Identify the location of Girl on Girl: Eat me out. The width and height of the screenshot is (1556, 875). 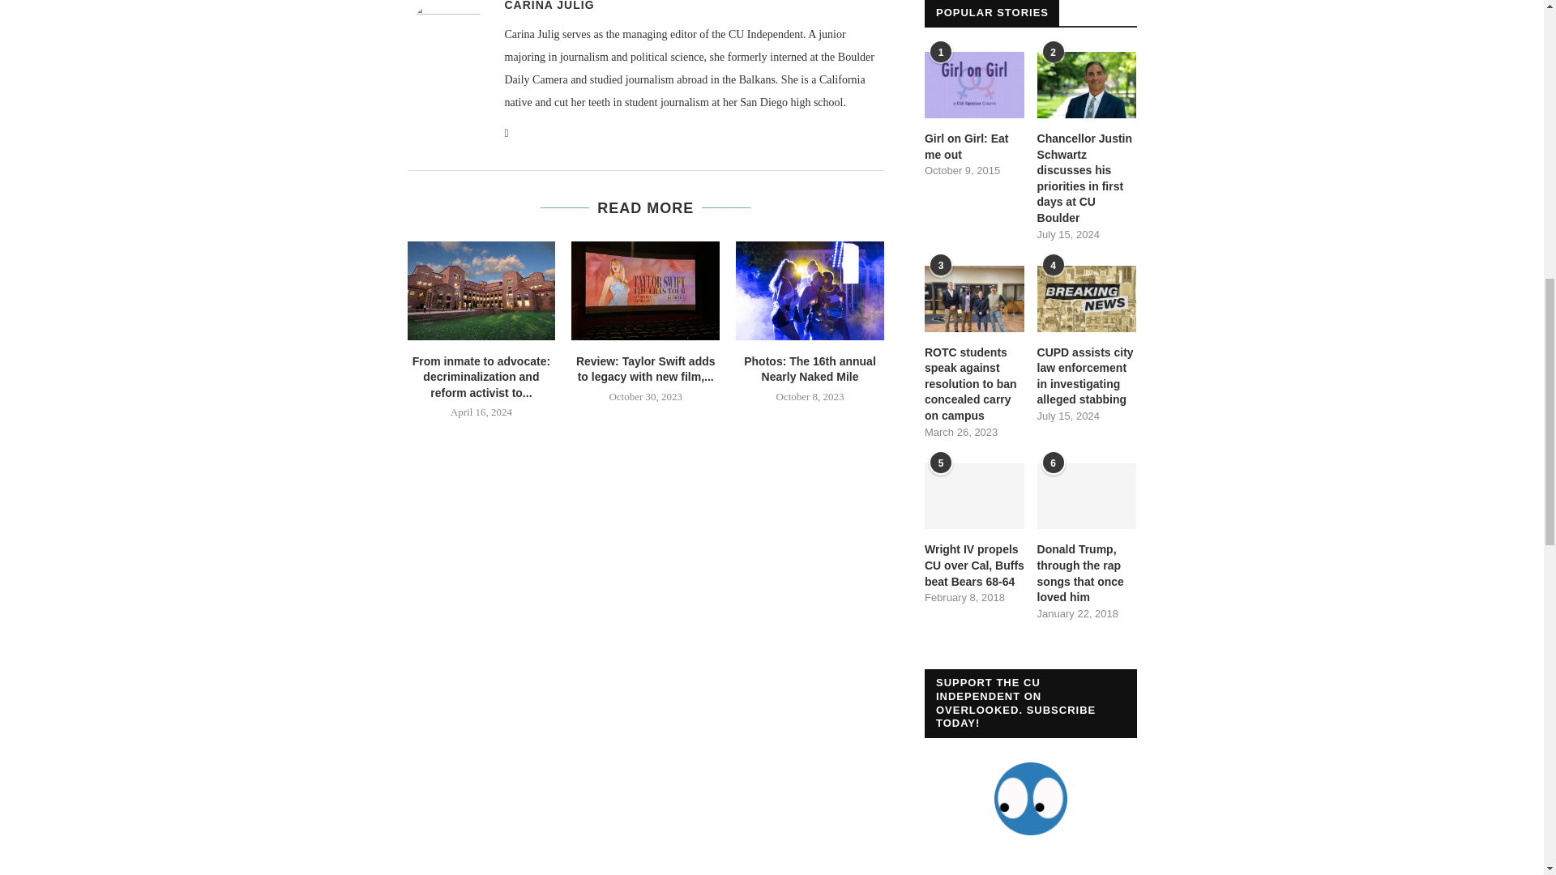
(974, 84).